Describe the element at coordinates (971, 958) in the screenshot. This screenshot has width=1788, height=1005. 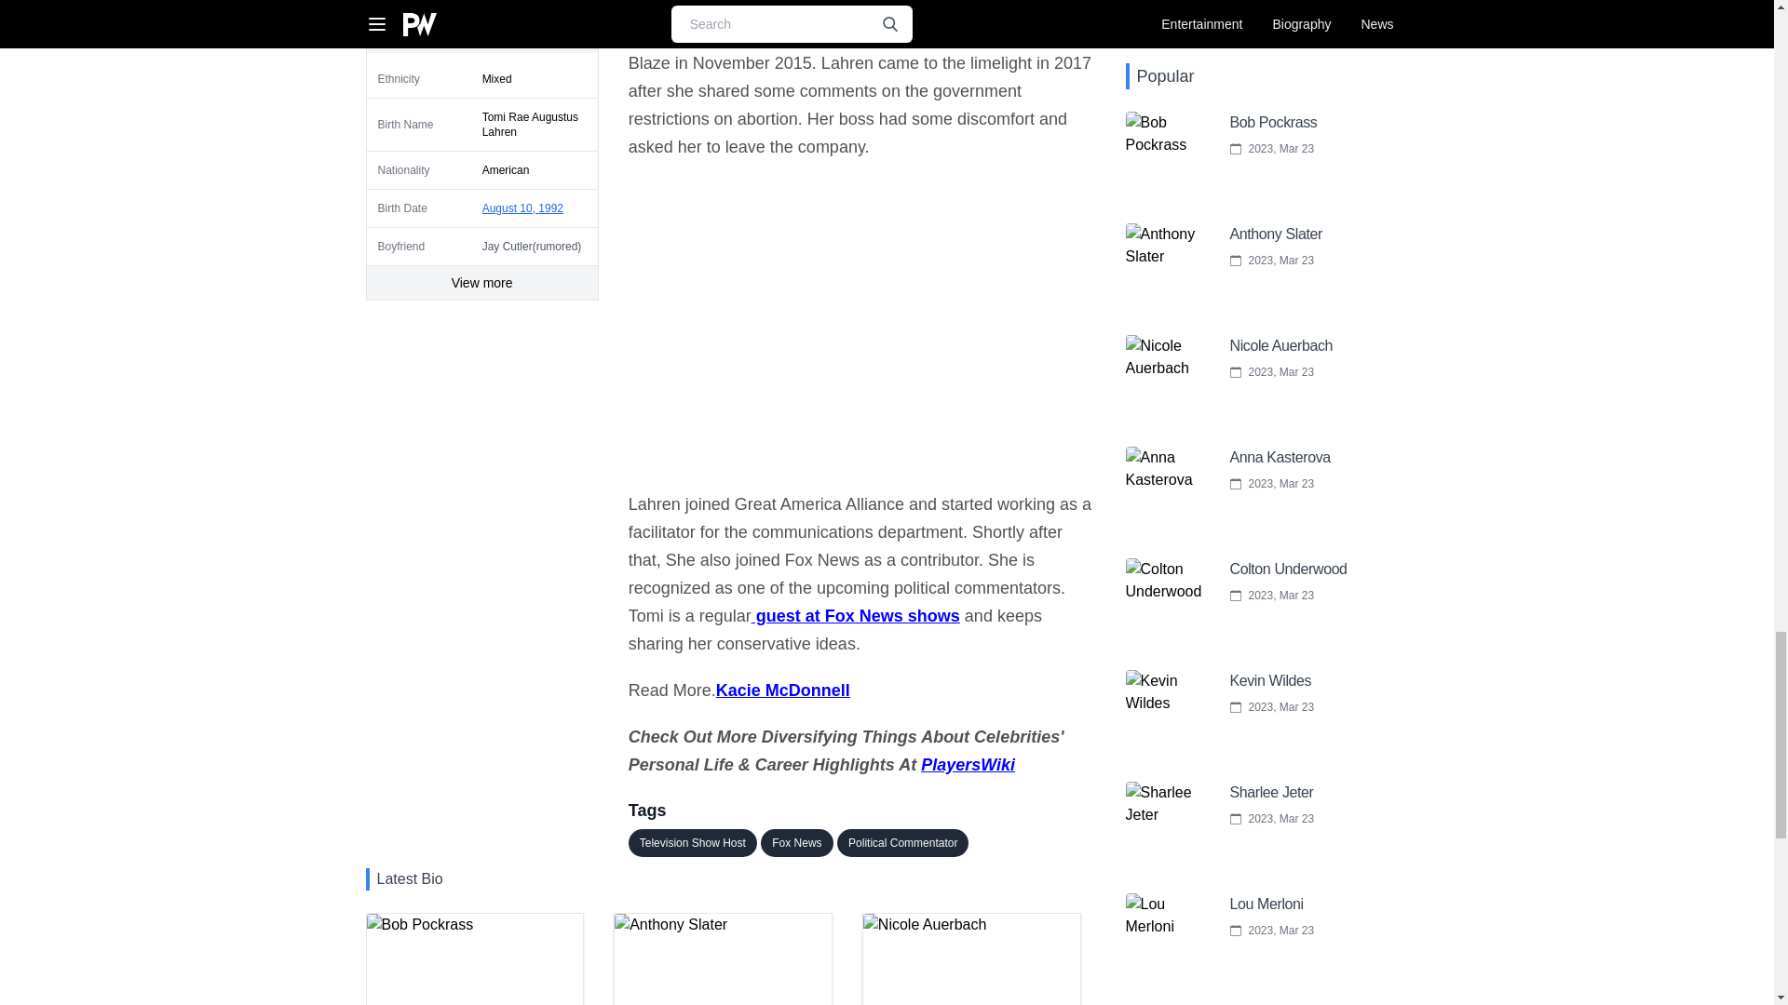
I see `Television Show Host` at that location.